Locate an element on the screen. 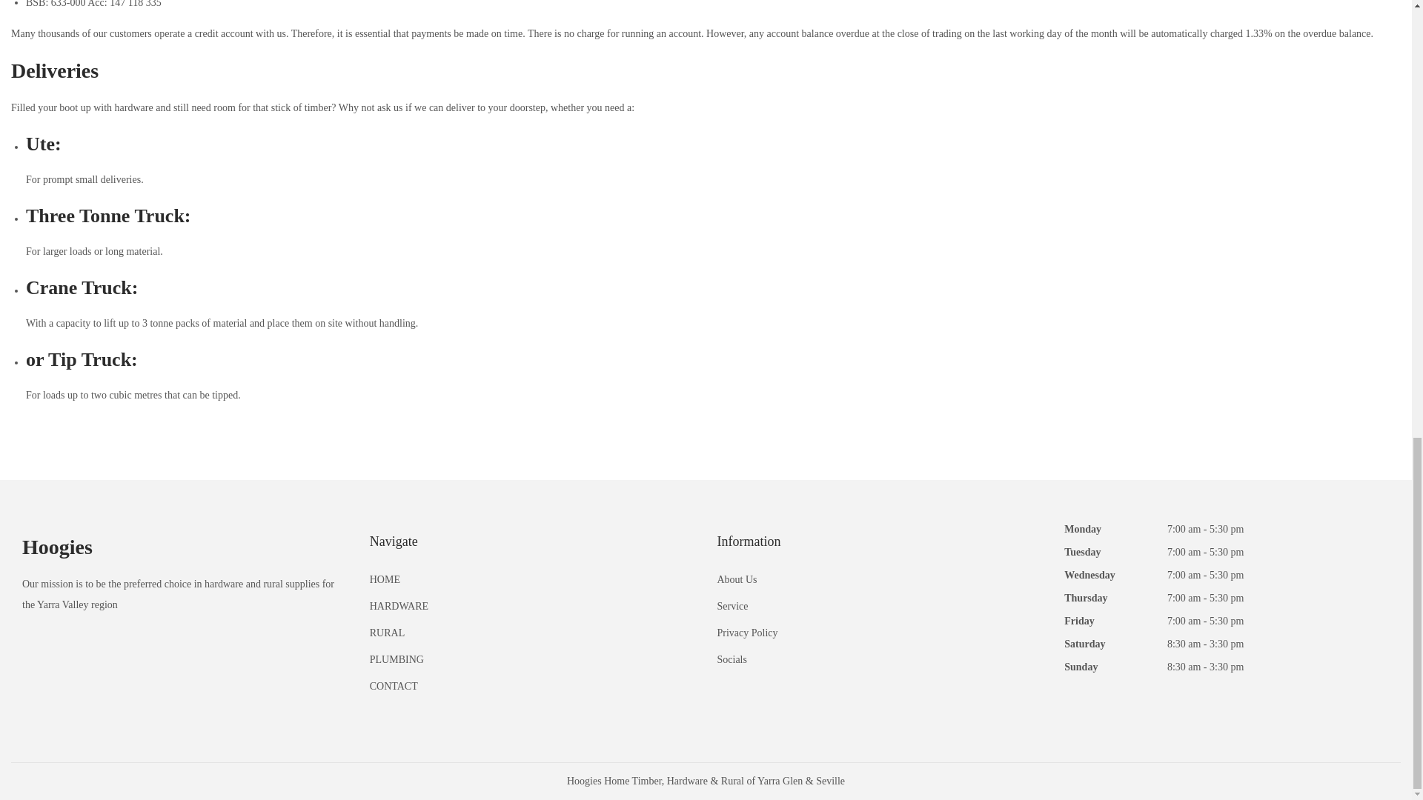 Image resolution: width=1423 pixels, height=800 pixels. HARDWARE is located at coordinates (399, 606).